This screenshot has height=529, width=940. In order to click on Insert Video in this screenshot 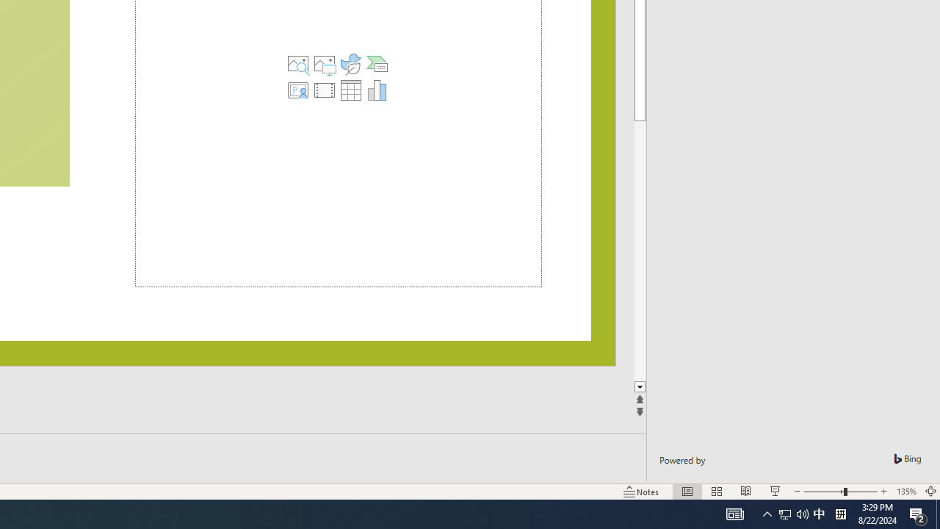, I will do `click(325, 90)`.